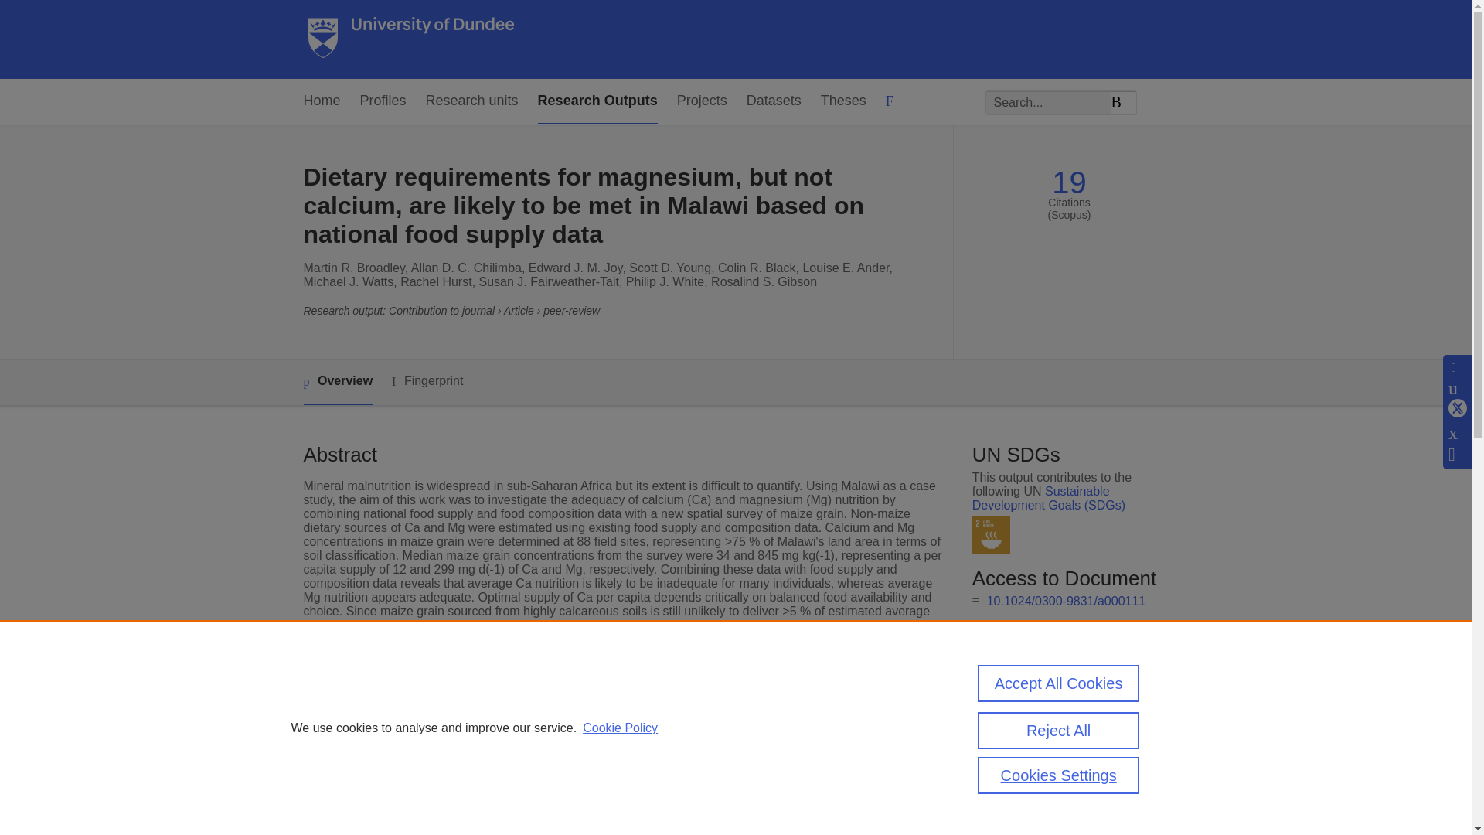 This screenshot has width=1484, height=835. I want to click on Fingerprint, so click(427, 381).